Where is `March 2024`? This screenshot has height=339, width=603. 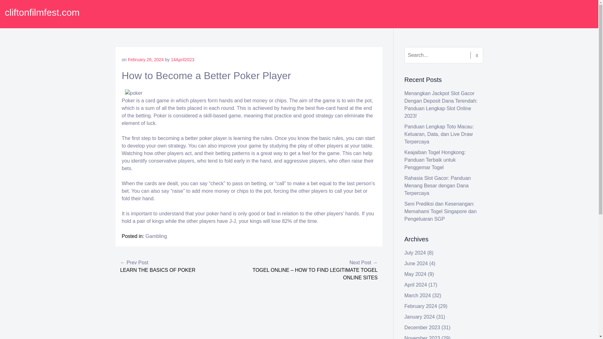 March 2024 is located at coordinates (418, 296).